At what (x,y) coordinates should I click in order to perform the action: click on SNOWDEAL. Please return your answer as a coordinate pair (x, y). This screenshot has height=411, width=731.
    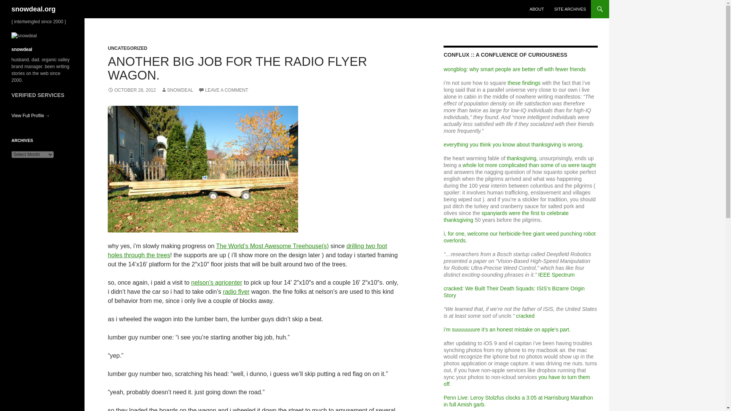
    Looking at the image, I should click on (177, 90).